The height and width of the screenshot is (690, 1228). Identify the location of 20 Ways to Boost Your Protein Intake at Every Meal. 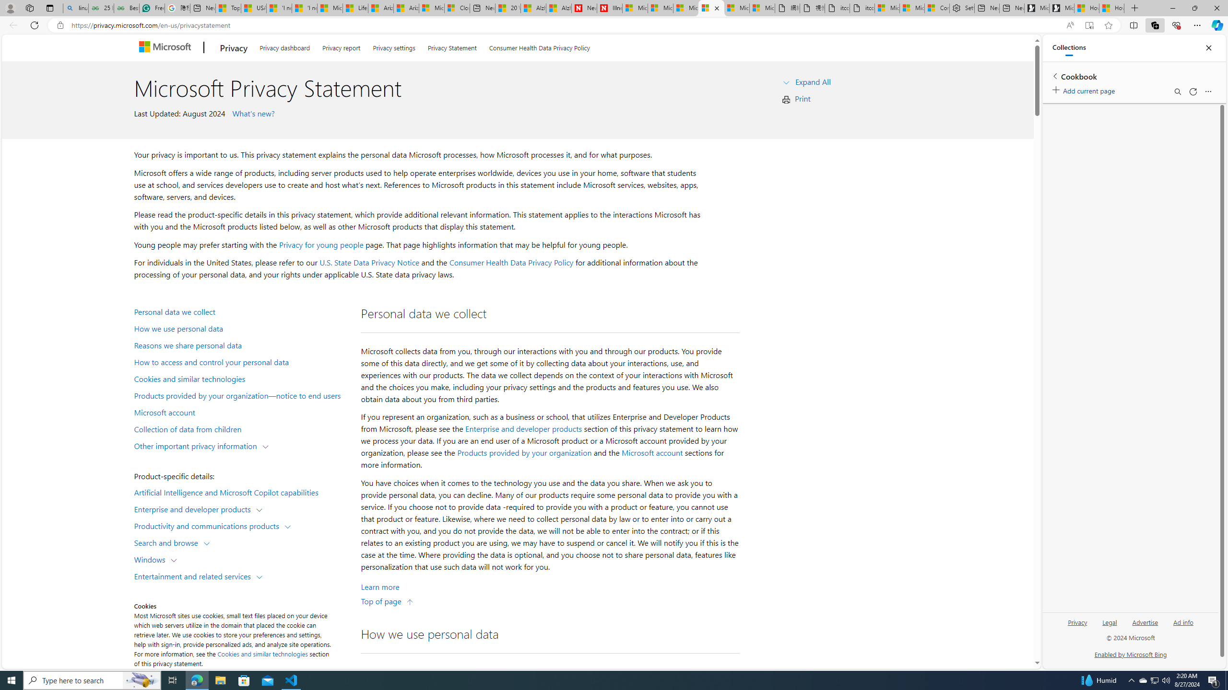
(508, 8).